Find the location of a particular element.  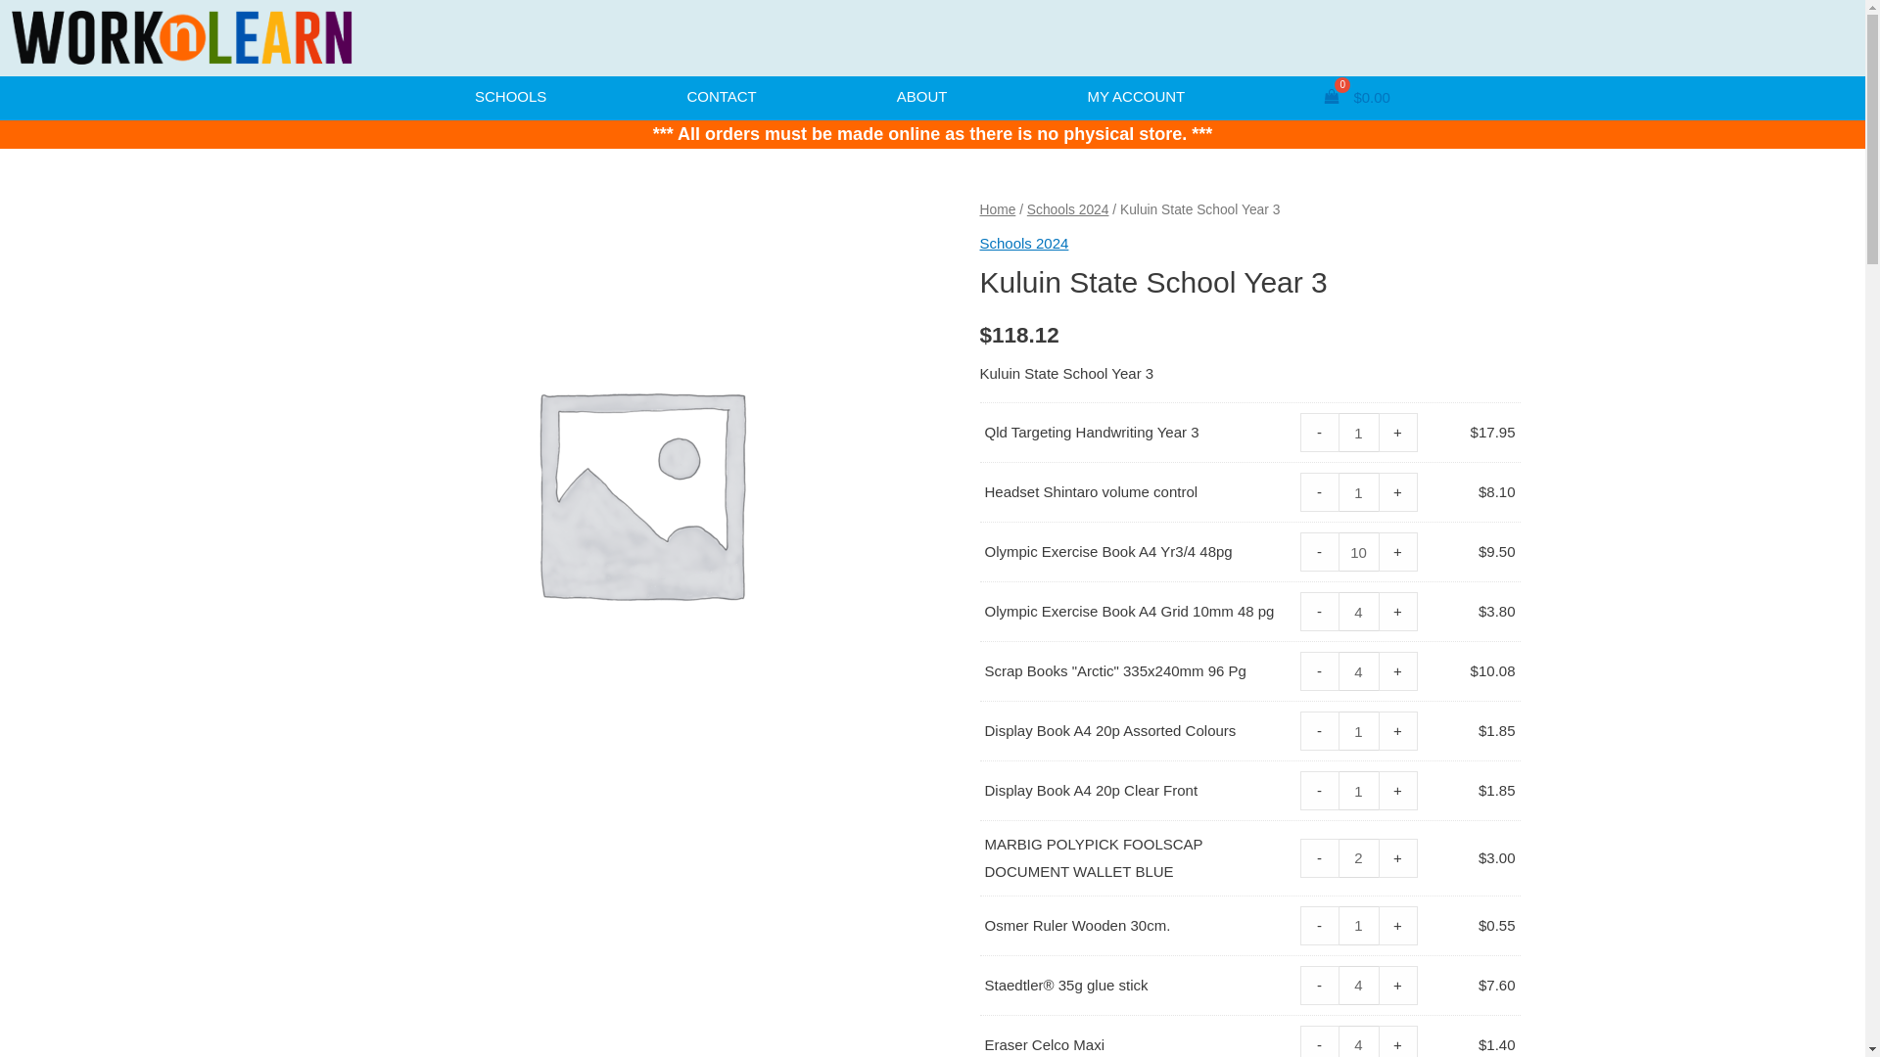

Qty is located at coordinates (1359, 731).